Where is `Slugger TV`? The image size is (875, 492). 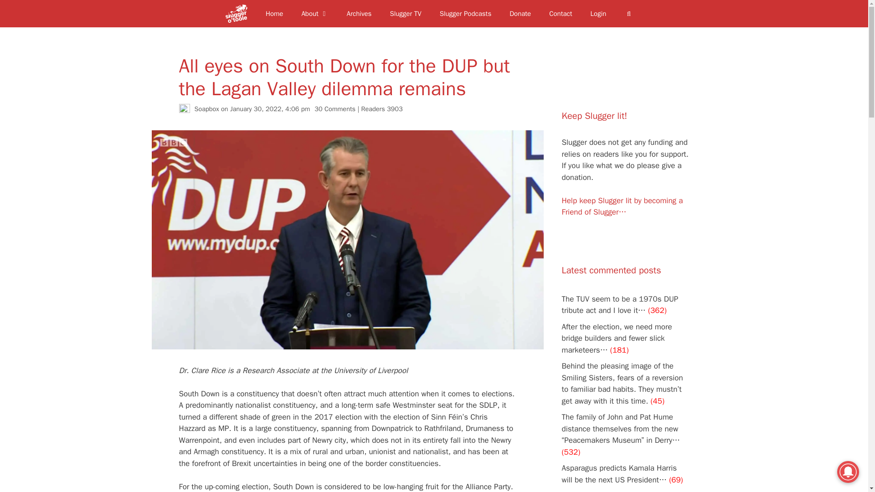
Slugger TV is located at coordinates (406, 14).